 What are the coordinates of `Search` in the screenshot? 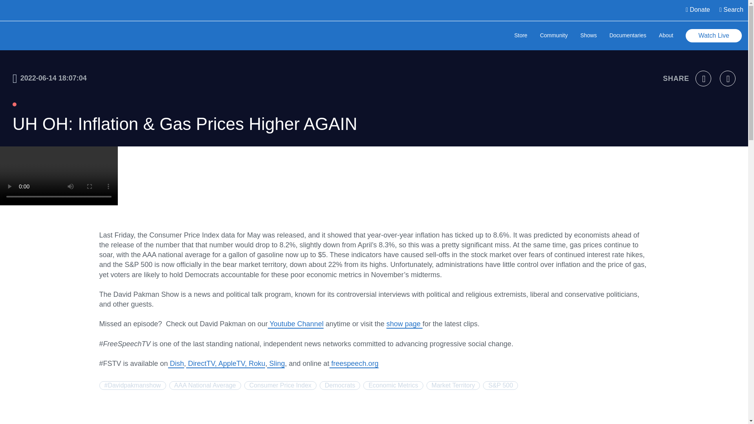 It's located at (731, 10).